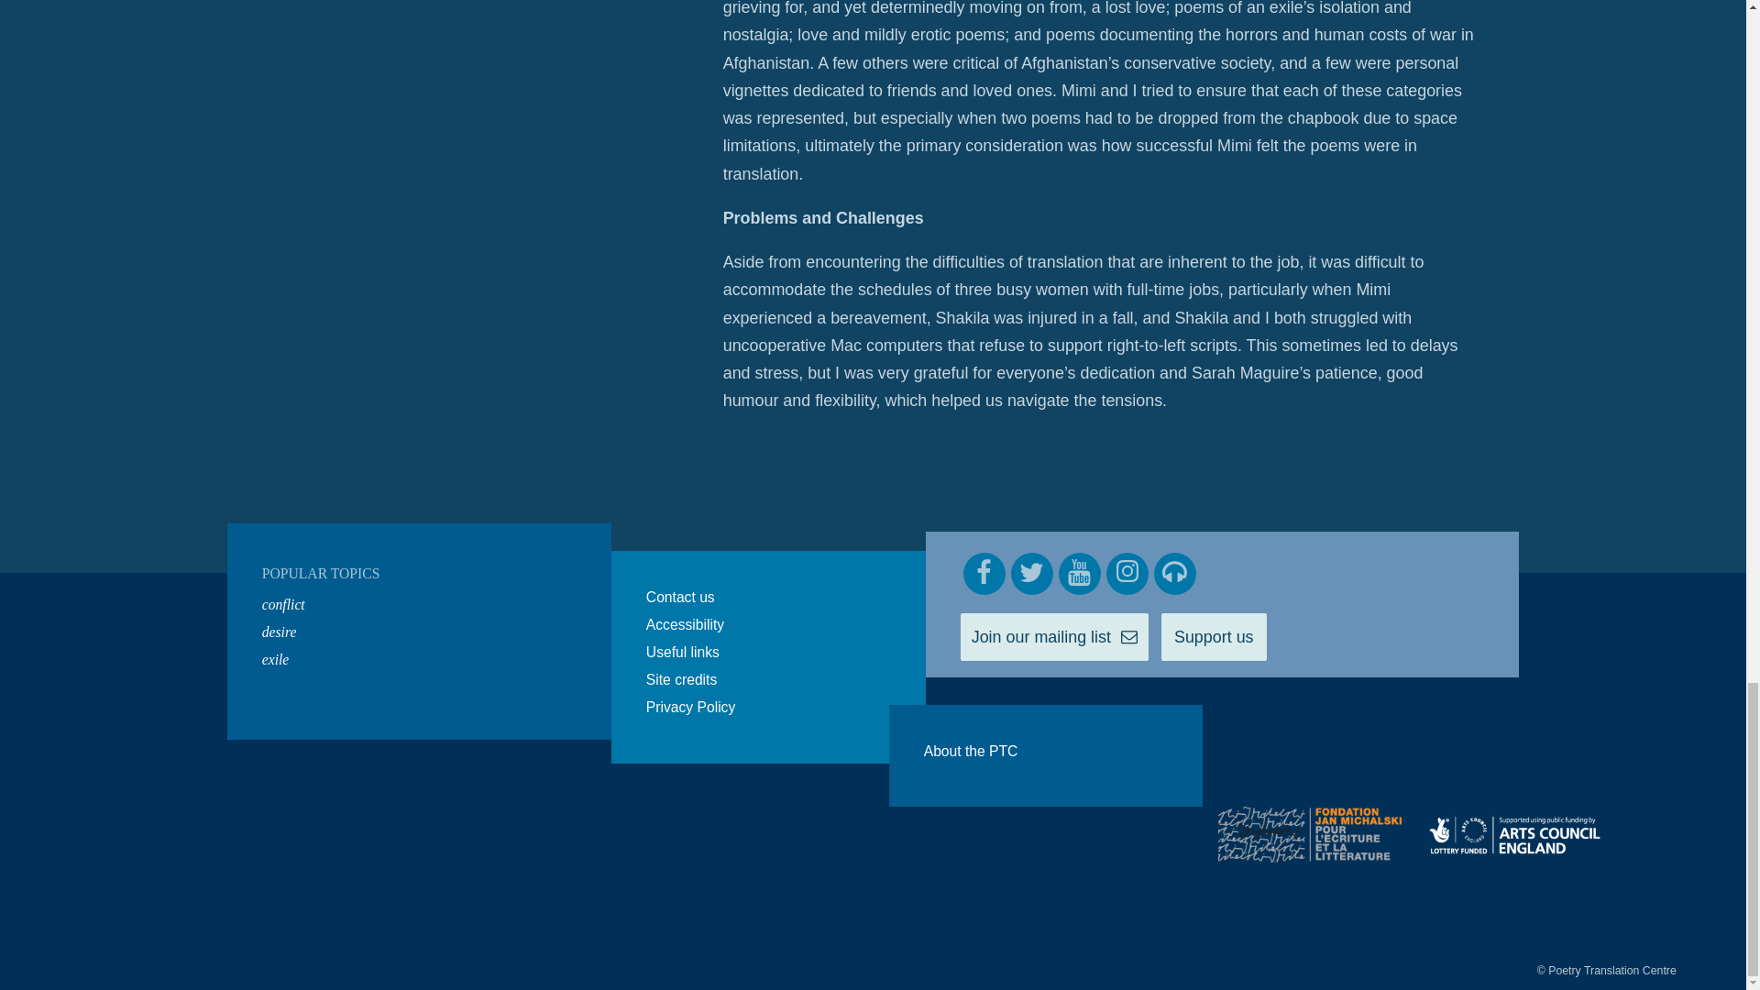  What do you see at coordinates (1080, 574) in the screenshot?
I see `youTube` at bounding box center [1080, 574].